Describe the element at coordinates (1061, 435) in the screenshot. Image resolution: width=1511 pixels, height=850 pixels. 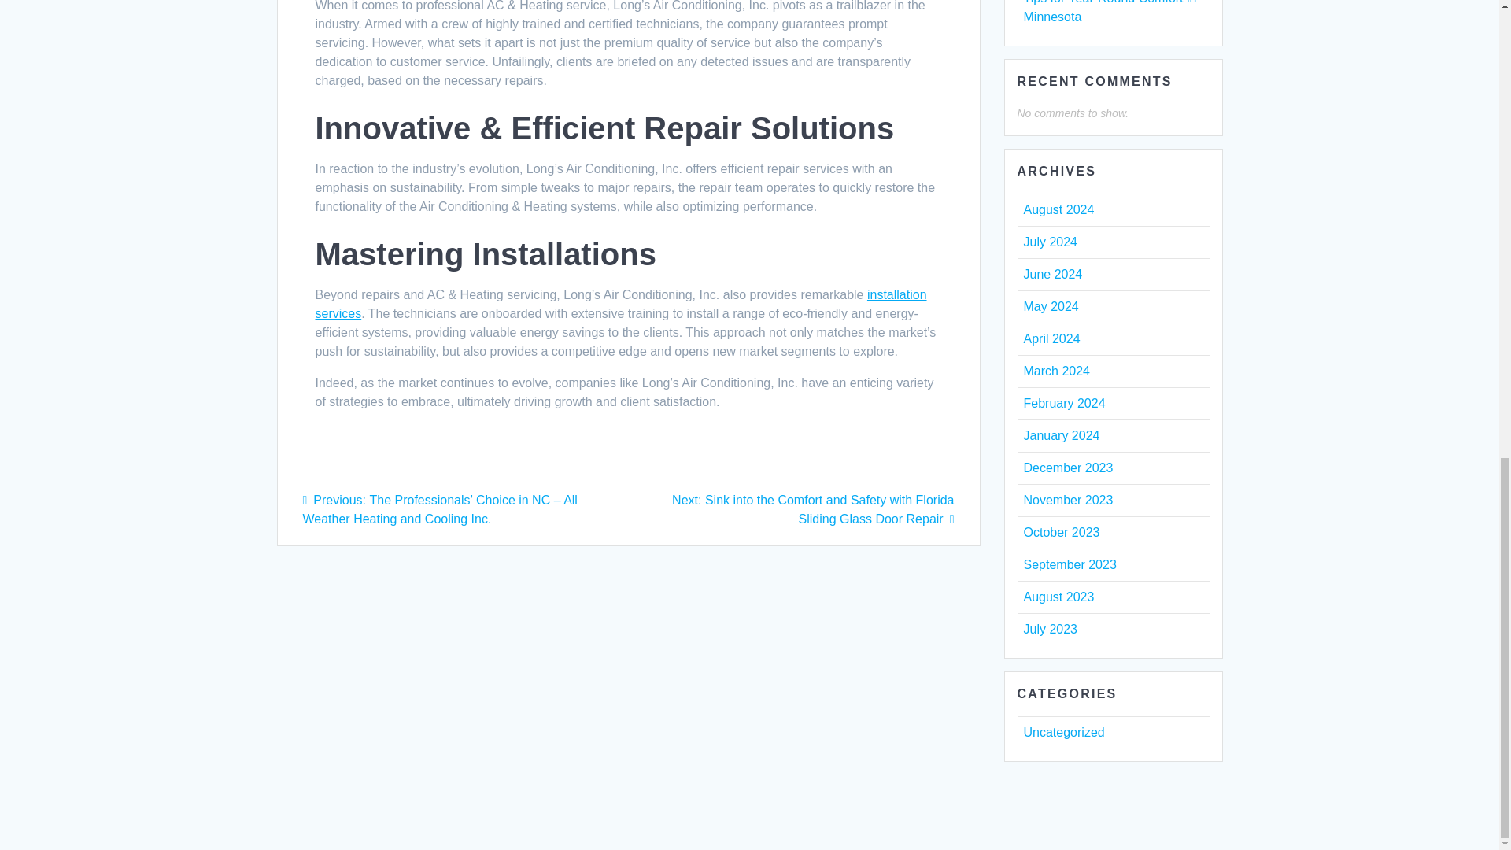
I see `January 2024` at that location.